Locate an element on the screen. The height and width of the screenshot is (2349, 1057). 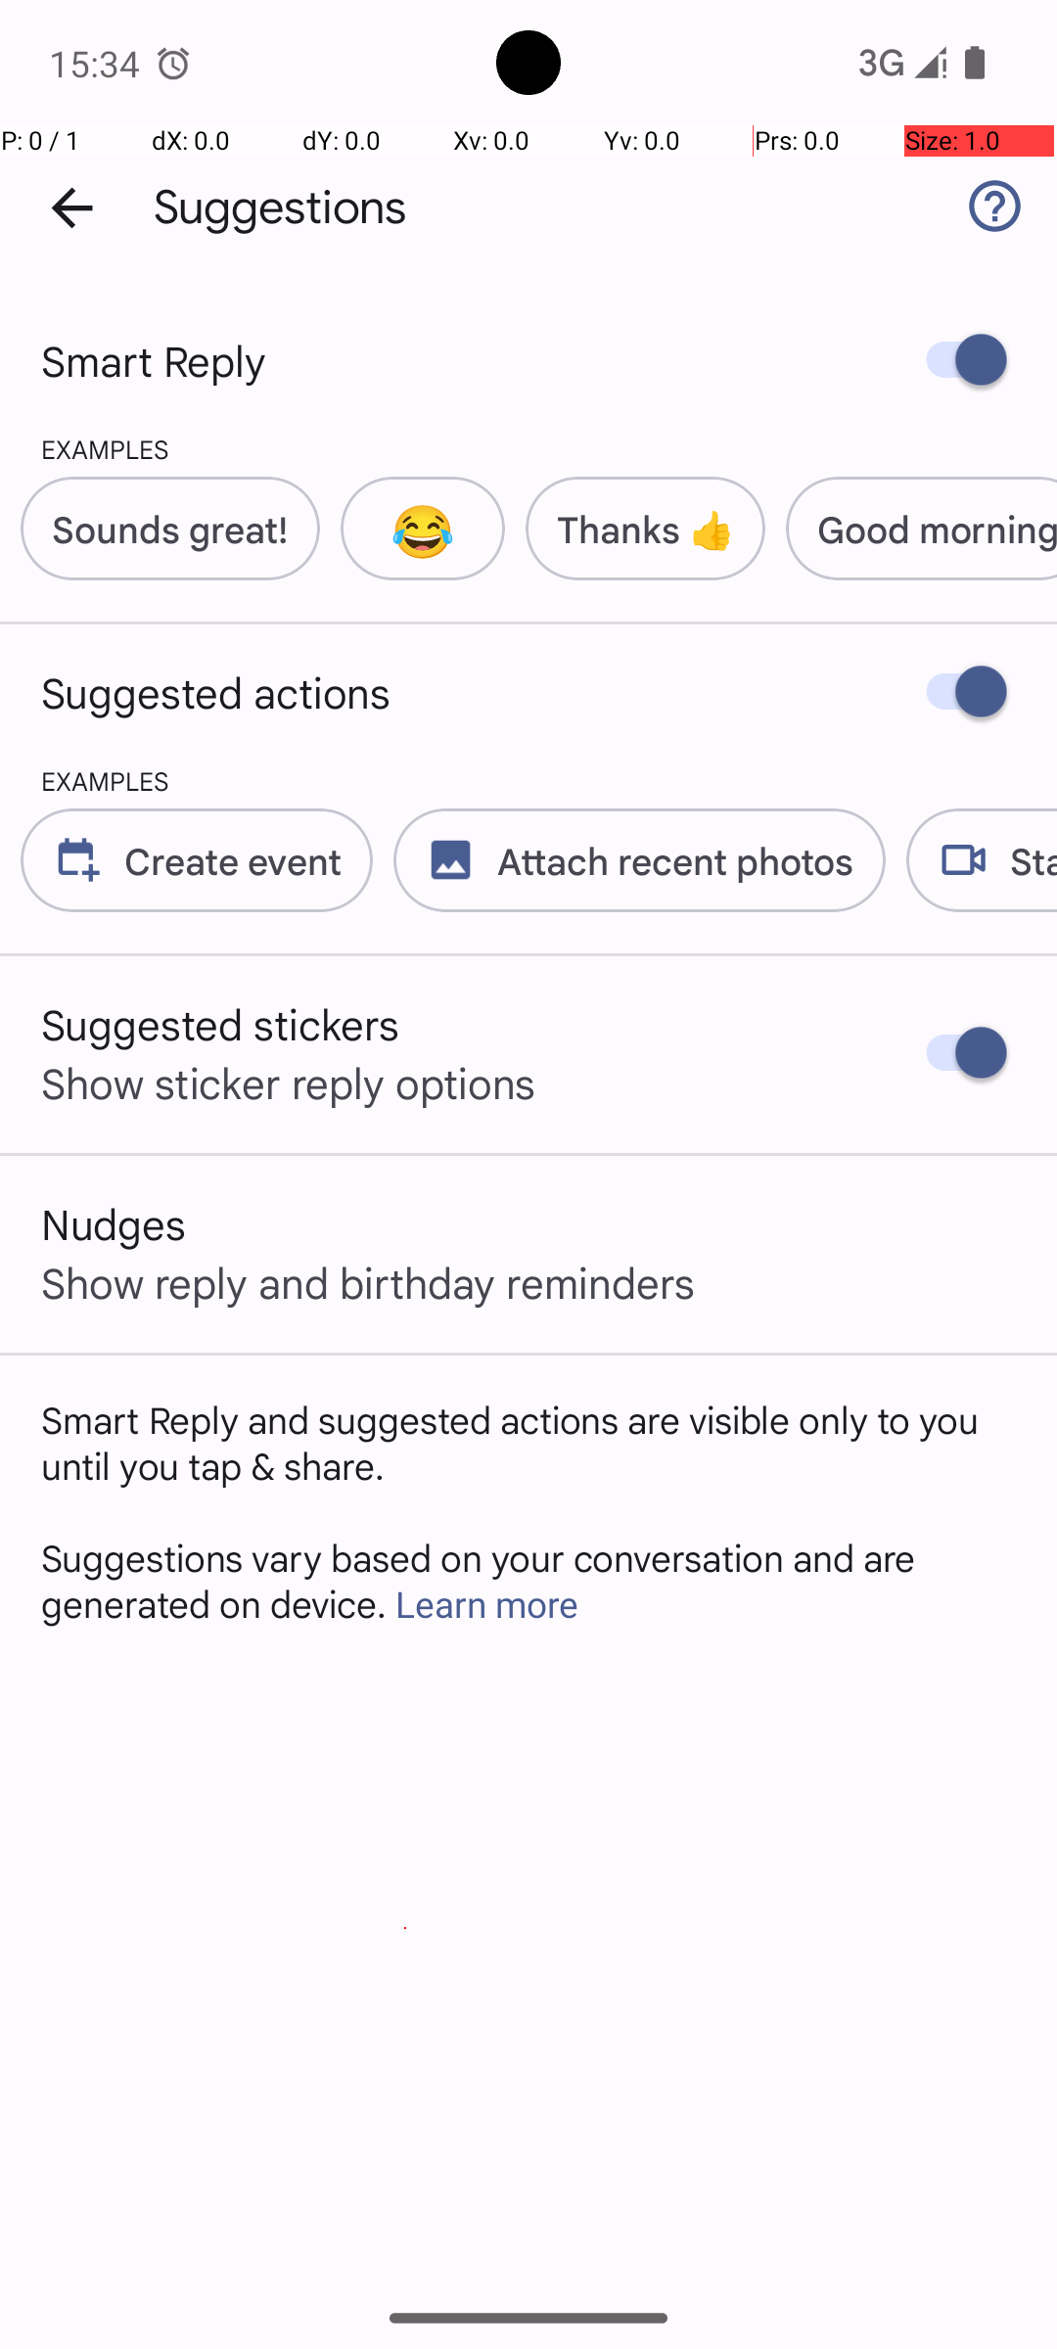
Suggested reply: Sounds great! is located at coordinates (161, 529).